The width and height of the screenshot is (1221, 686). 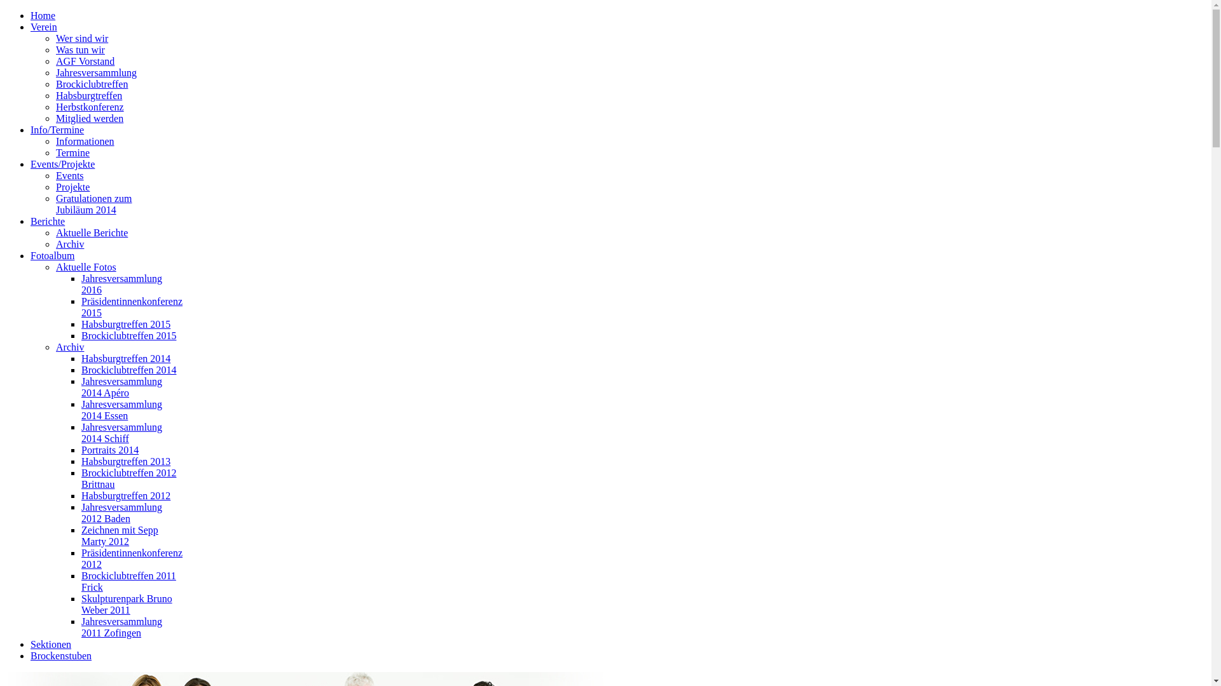 I want to click on Jahresversammlung 2014 Essen, so click(x=122, y=410).